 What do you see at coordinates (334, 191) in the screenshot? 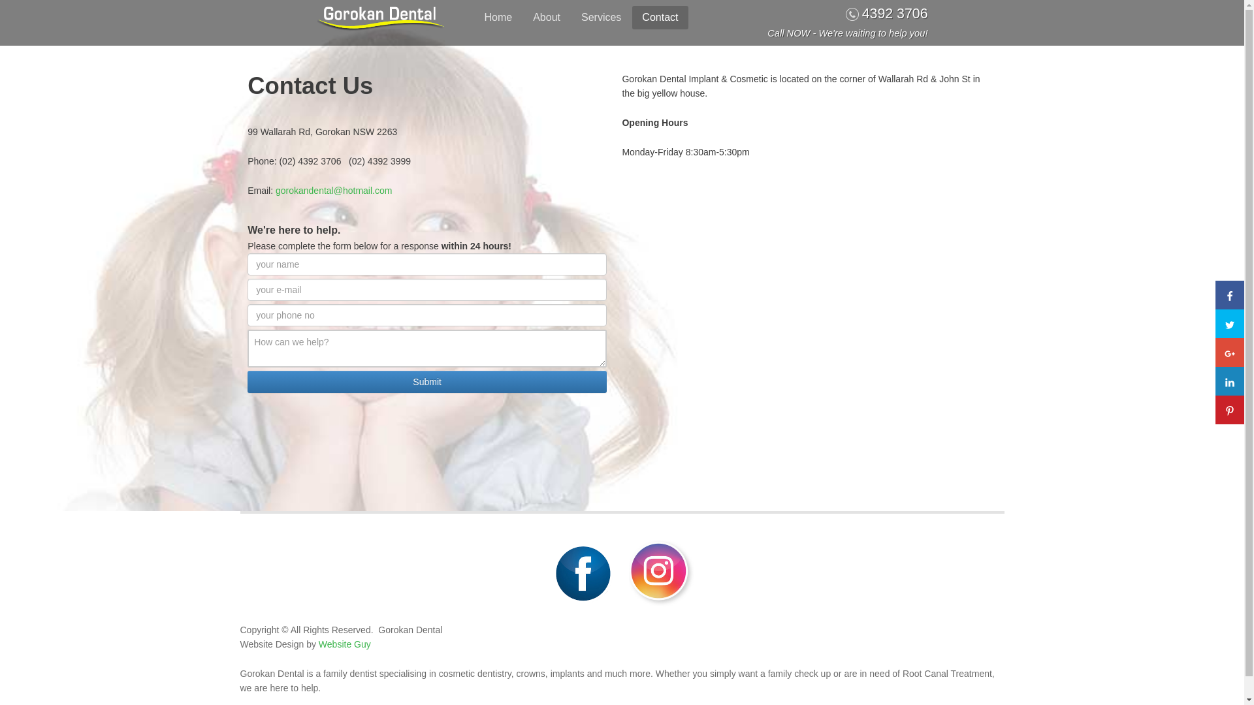
I see `gorokandental@hotmail.com` at bounding box center [334, 191].